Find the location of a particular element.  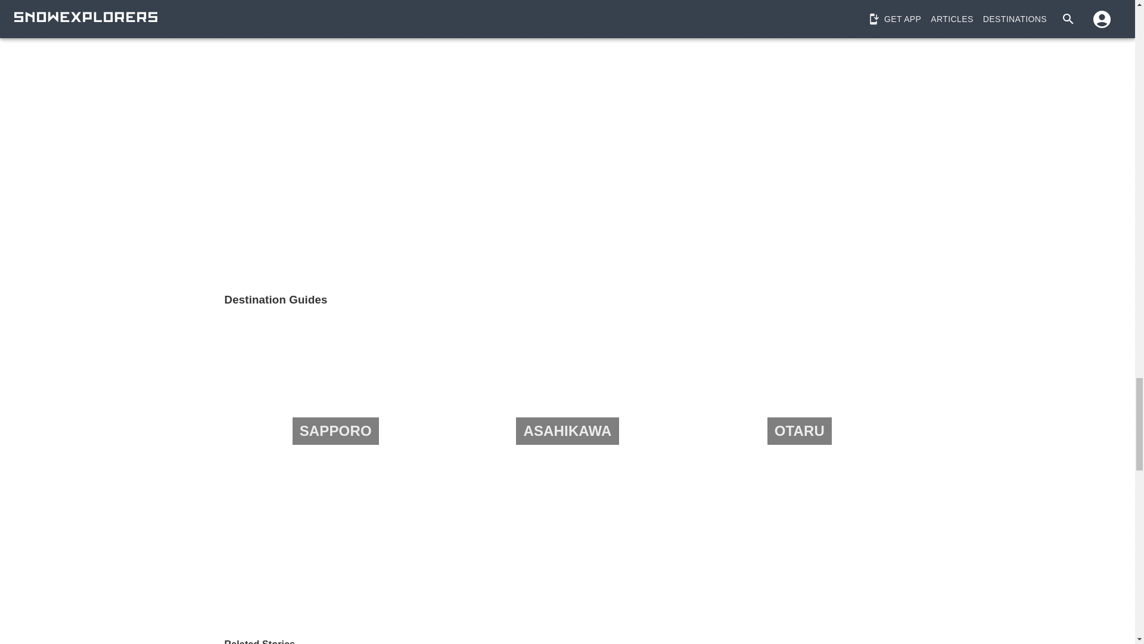

OTARU is located at coordinates (800, 431).